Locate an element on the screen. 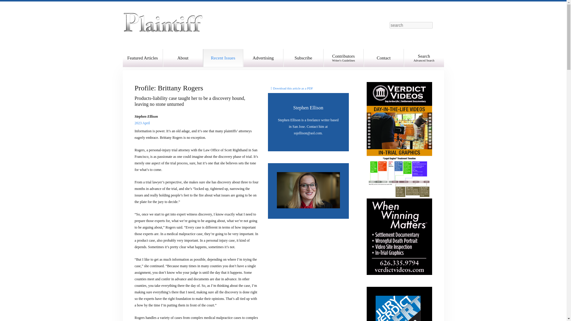 The image size is (571, 321). Recent Issues is located at coordinates (223, 58).